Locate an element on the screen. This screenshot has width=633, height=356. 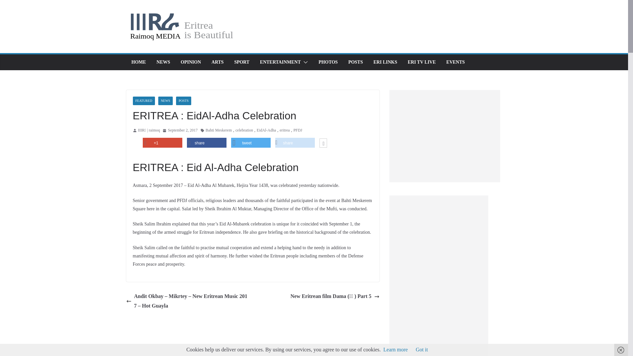
Bahti Meskerem is located at coordinates (219, 131).